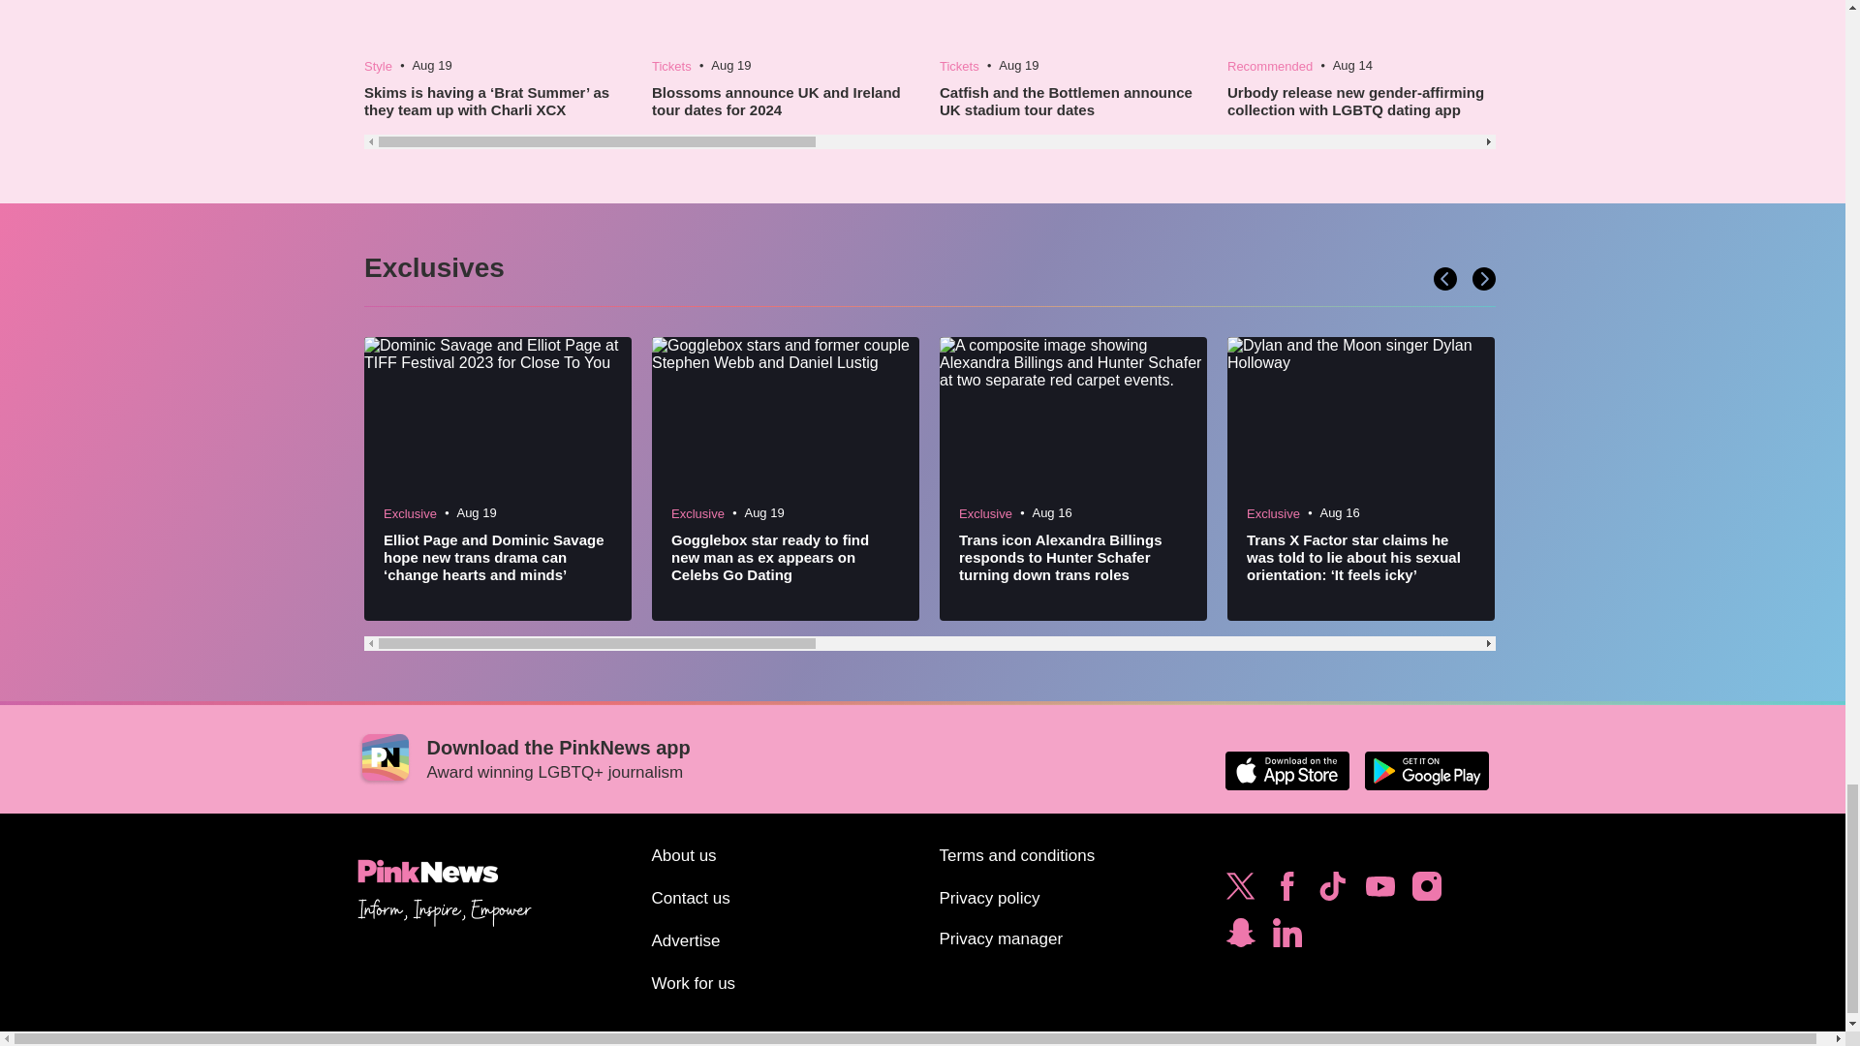 This screenshot has height=1046, width=1860. Describe the element at coordinates (1240, 891) in the screenshot. I see `Follow PinkNews on Twitter` at that location.